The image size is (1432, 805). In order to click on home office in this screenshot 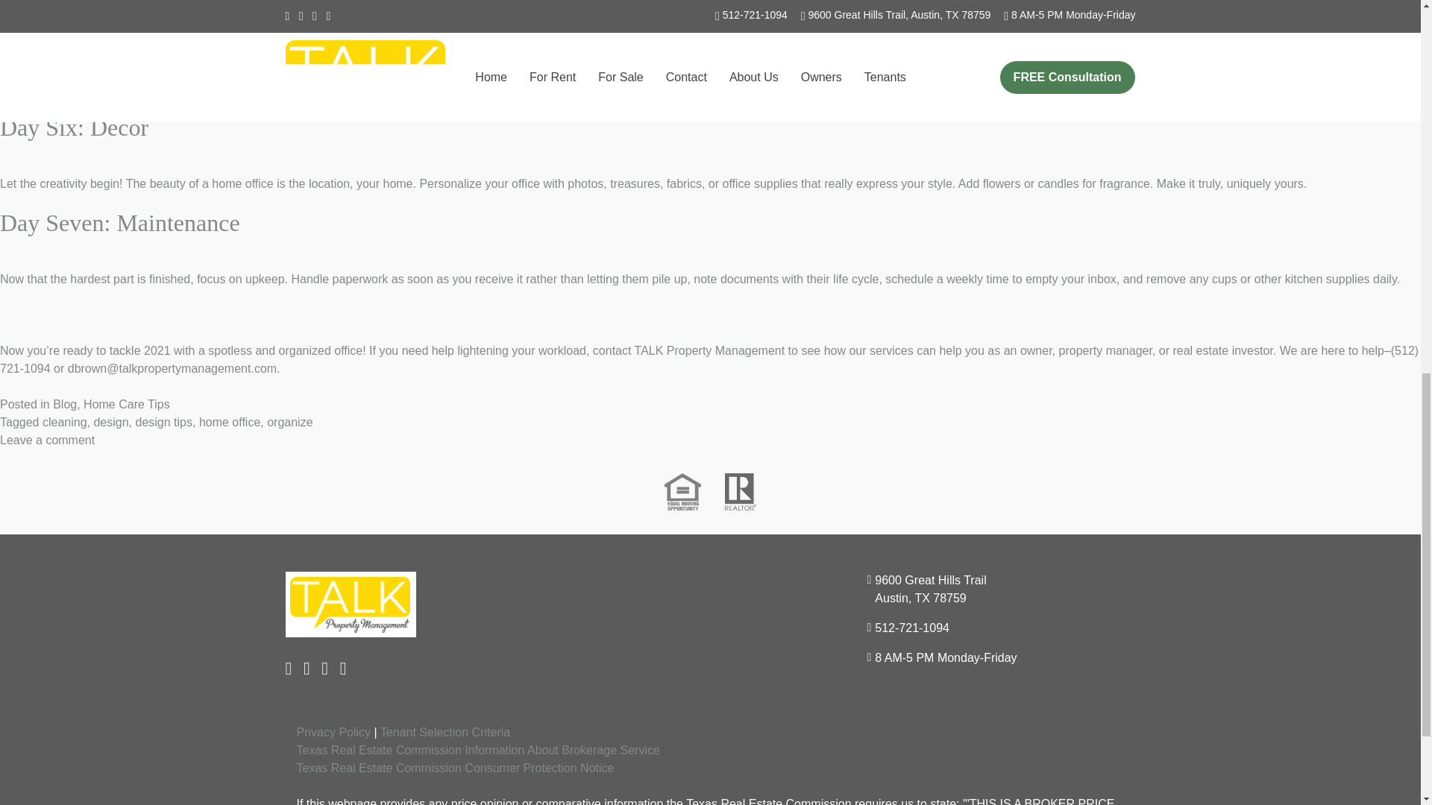, I will do `click(230, 422)`.